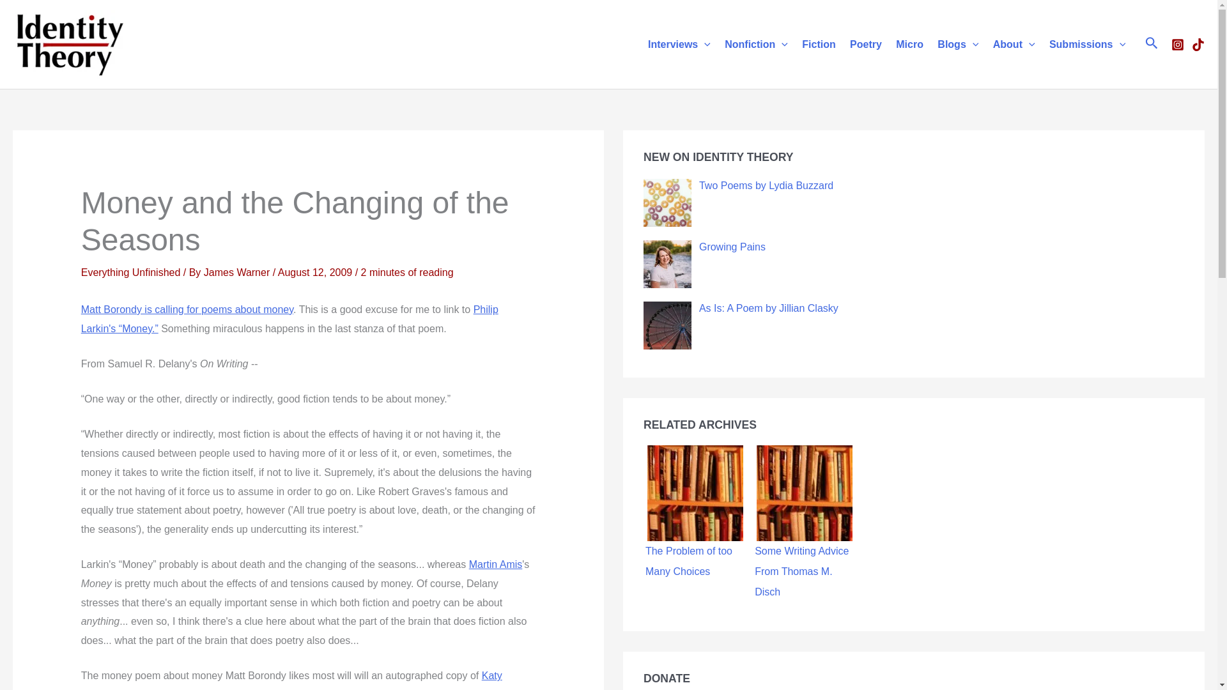  Describe the element at coordinates (679, 43) in the screenshot. I see `Interviews` at that location.